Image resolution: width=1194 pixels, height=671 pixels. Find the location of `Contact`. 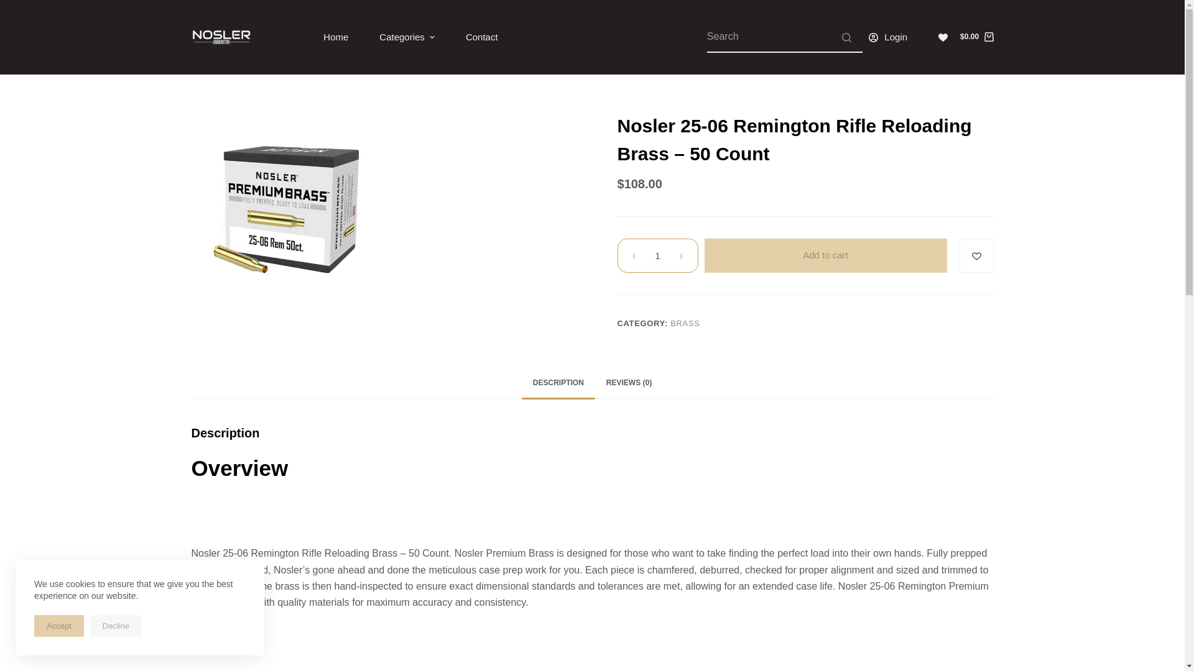

Contact is located at coordinates (481, 37).